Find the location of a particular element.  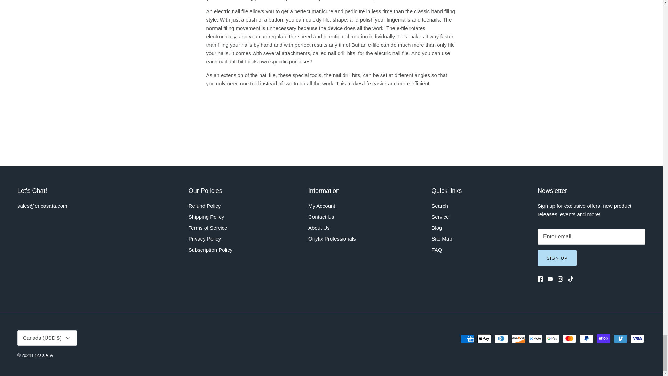

American Express is located at coordinates (467, 338).